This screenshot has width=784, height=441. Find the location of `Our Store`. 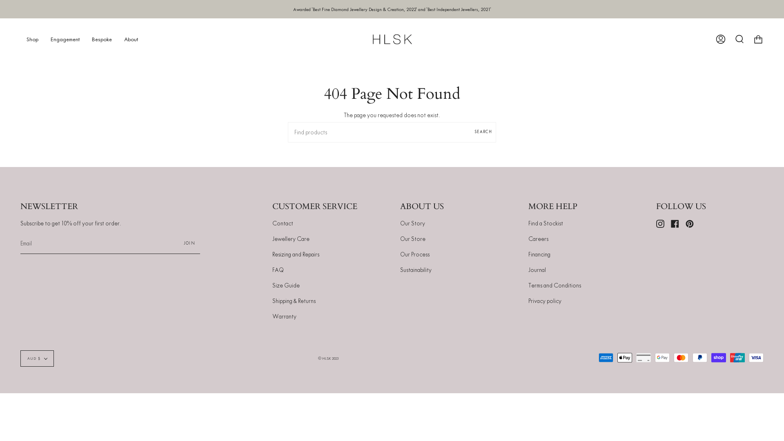

Our Store is located at coordinates (412, 239).